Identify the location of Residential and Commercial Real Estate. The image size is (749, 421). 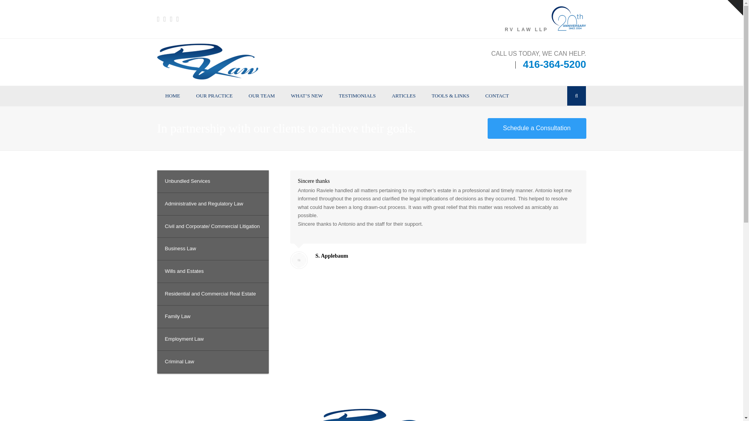
(212, 294).